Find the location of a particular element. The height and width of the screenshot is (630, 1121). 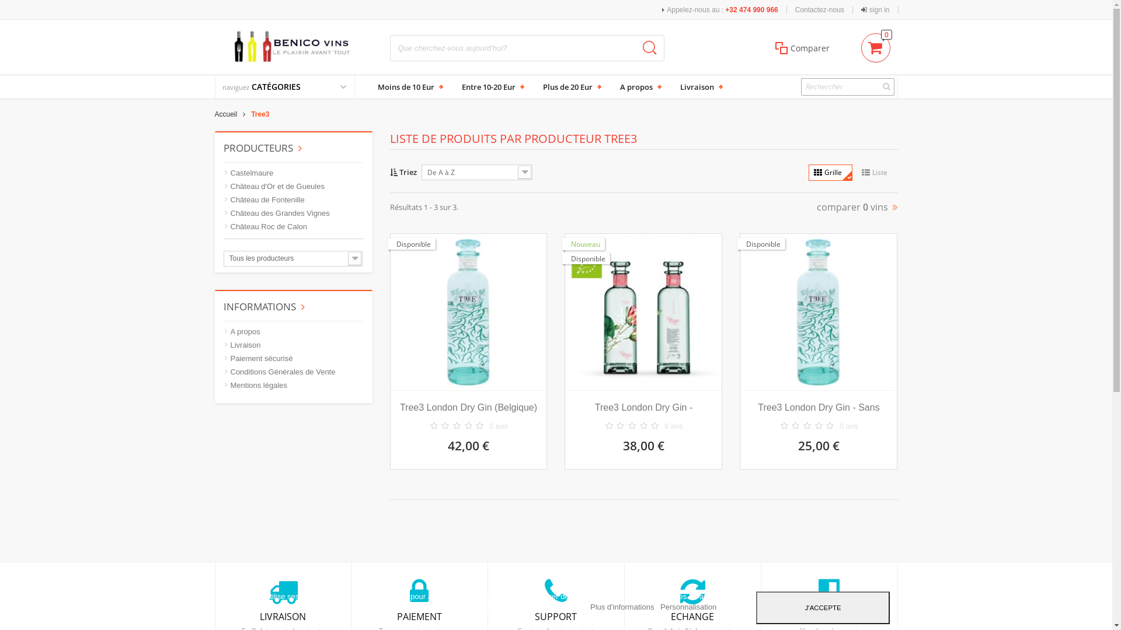

+32 474 990 966 is located at coordinates (751, 10).